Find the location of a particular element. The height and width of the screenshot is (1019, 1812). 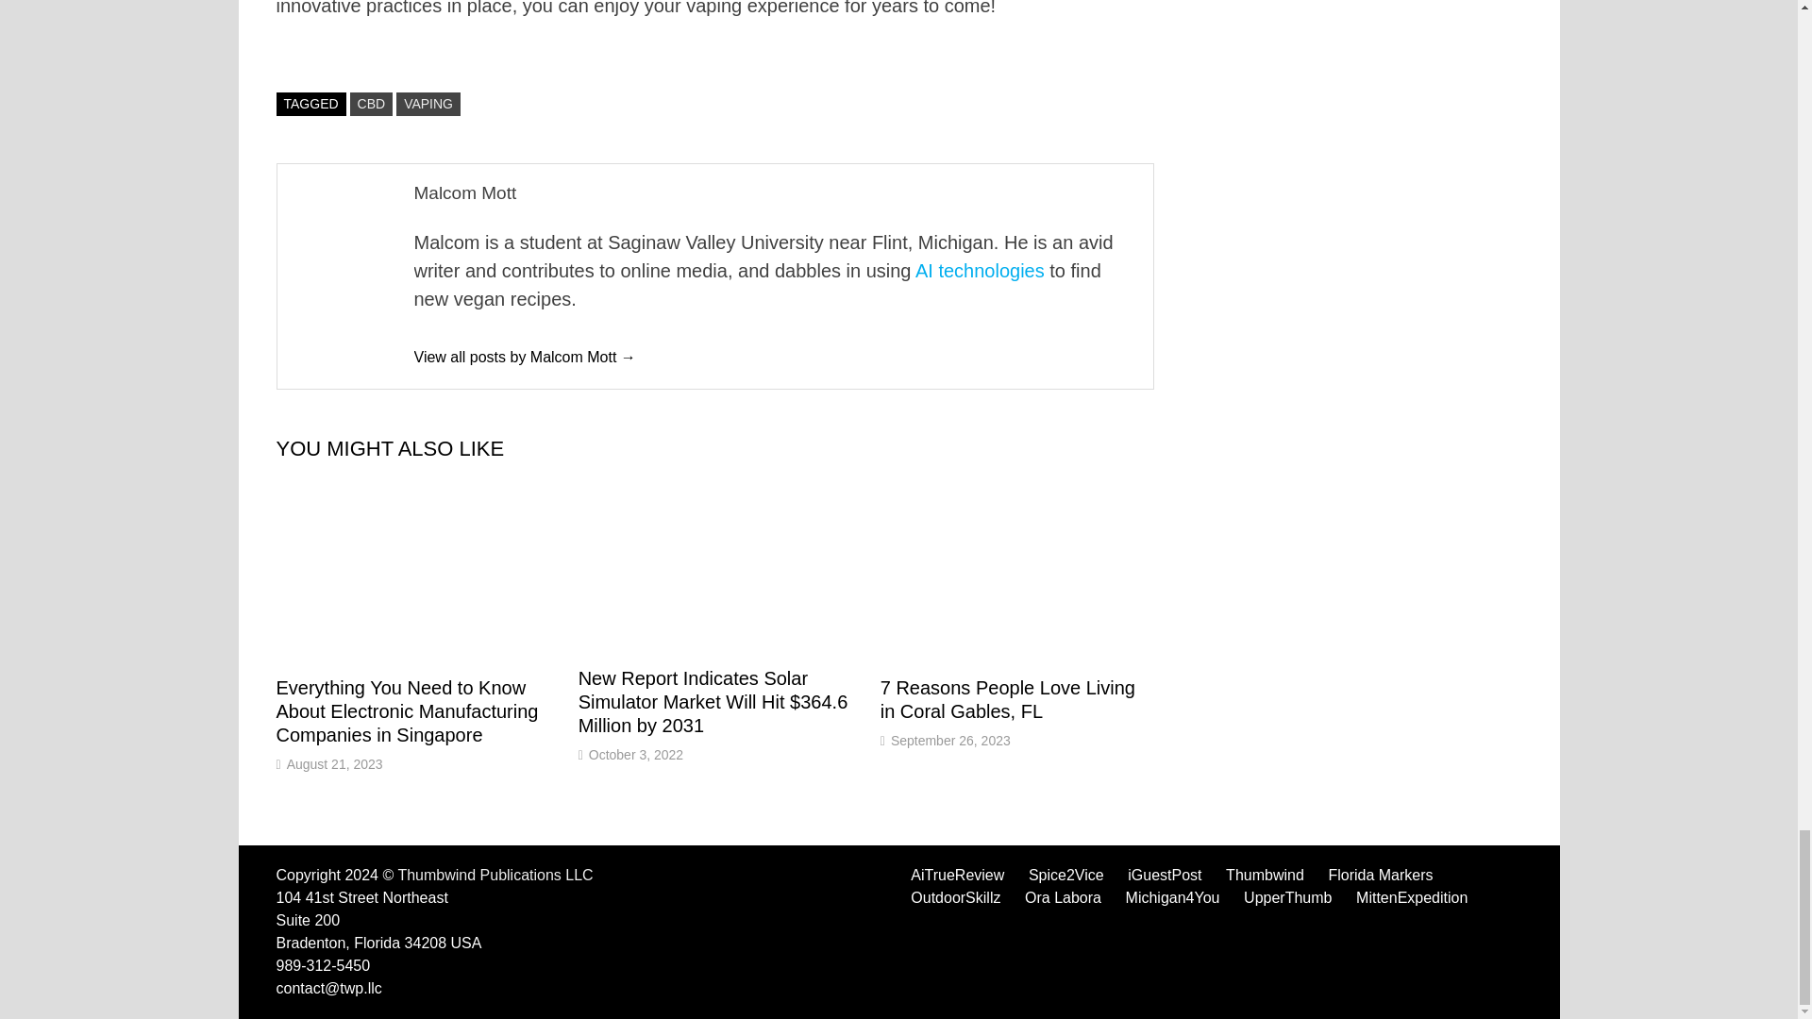

7 Reasons People Love Living in Coral Gables, FL is located at coordinates (1008, 699).